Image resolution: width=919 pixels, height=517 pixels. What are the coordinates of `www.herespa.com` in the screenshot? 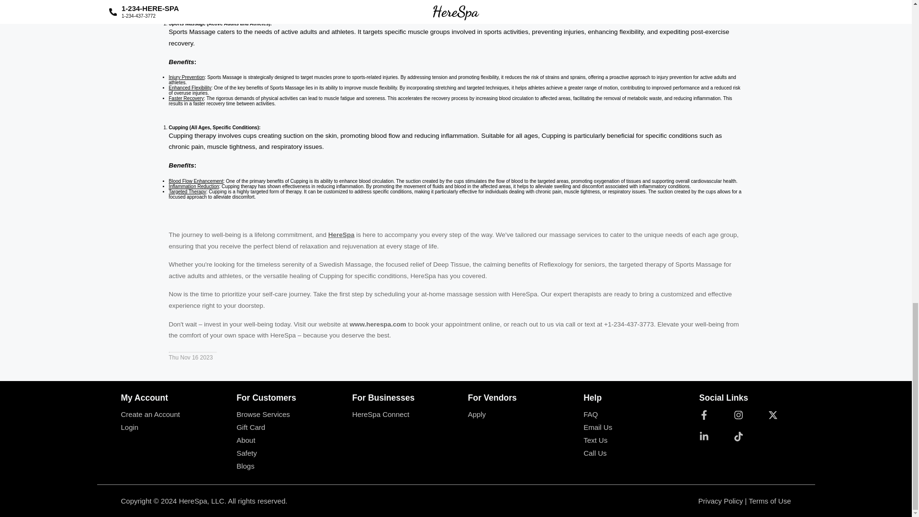 It's located at (378, 324).